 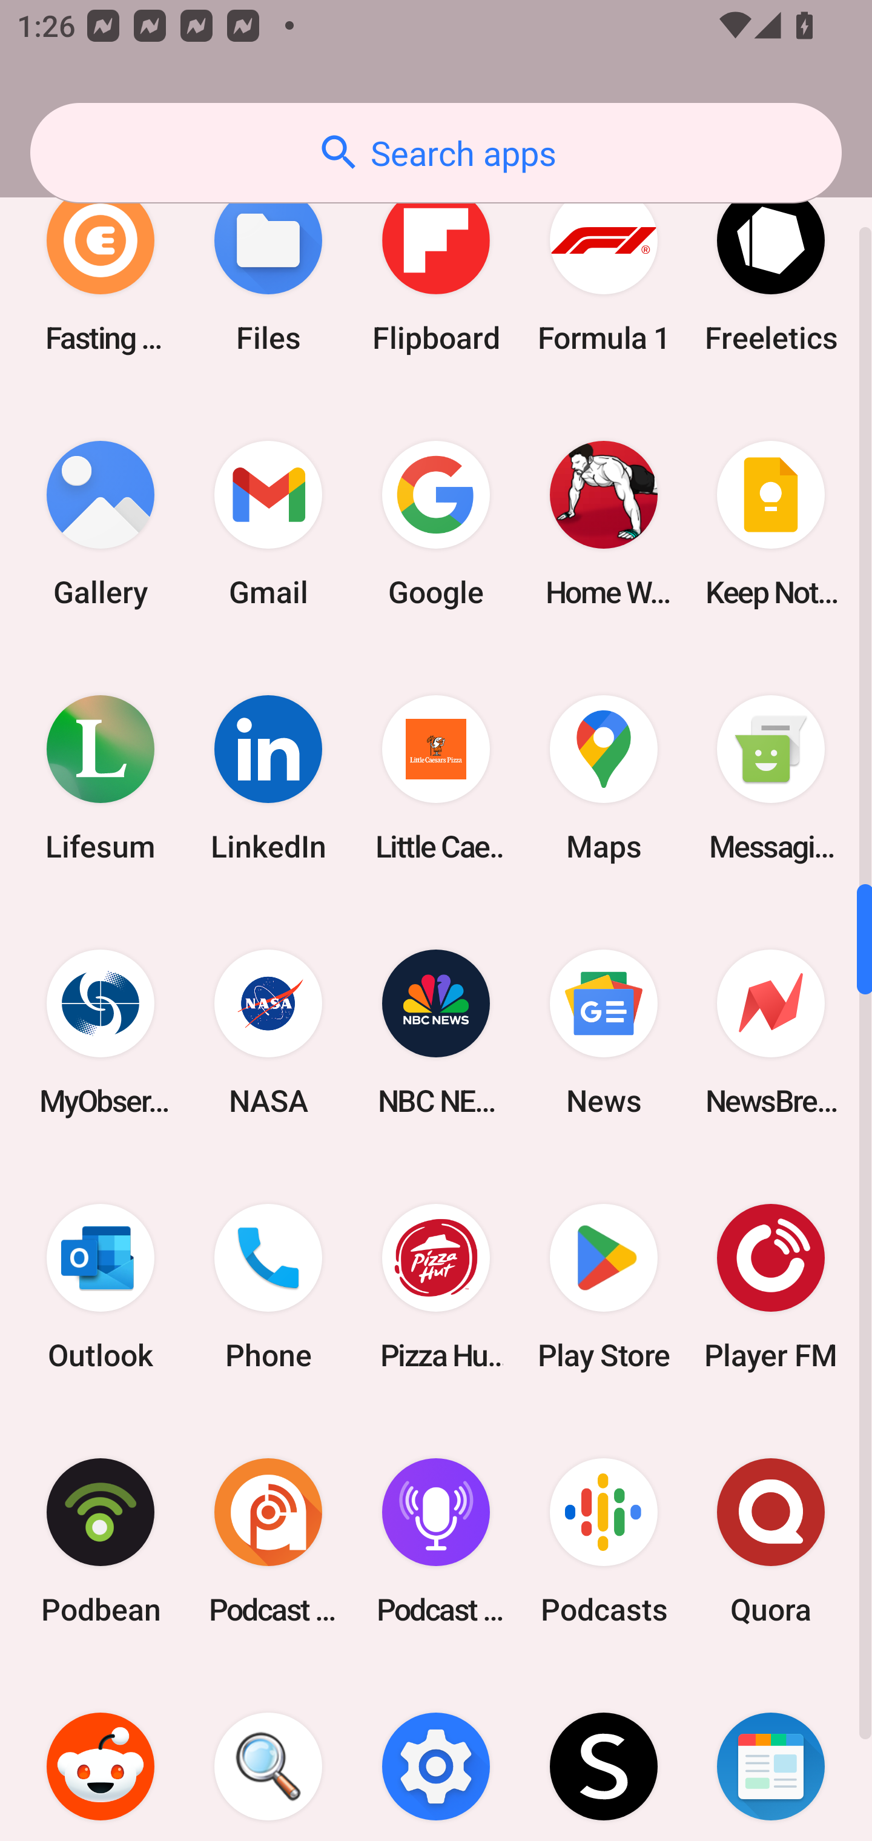 What do you see at coordinates (771, 523) in the screenshot?
I see `Keep Notes` at bounding box center [771, 523].